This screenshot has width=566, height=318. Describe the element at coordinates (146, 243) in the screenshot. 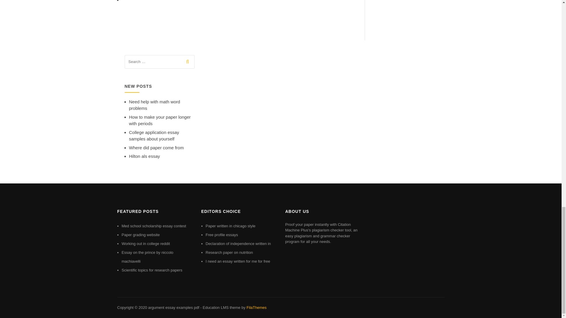

I see `Working out in college reddit` at that location.